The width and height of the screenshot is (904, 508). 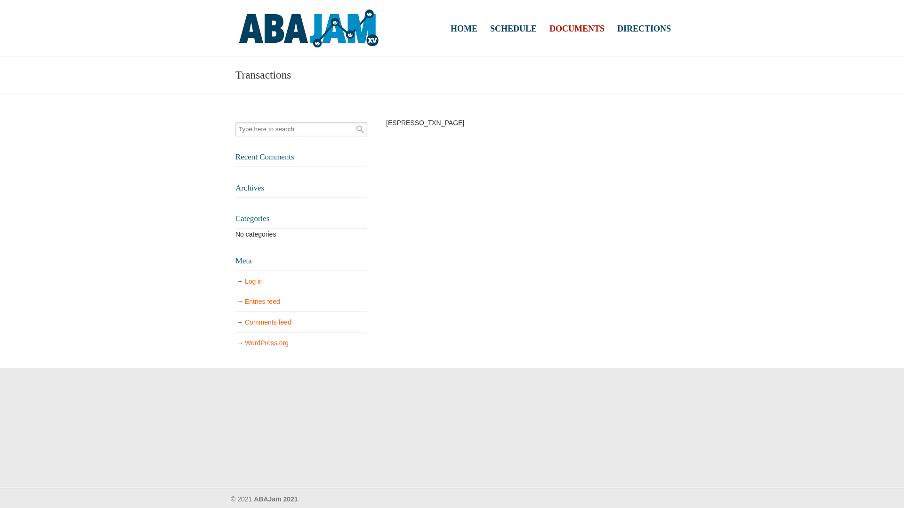 I want to click on DOCUMENTS, so click(x=577, y=29).